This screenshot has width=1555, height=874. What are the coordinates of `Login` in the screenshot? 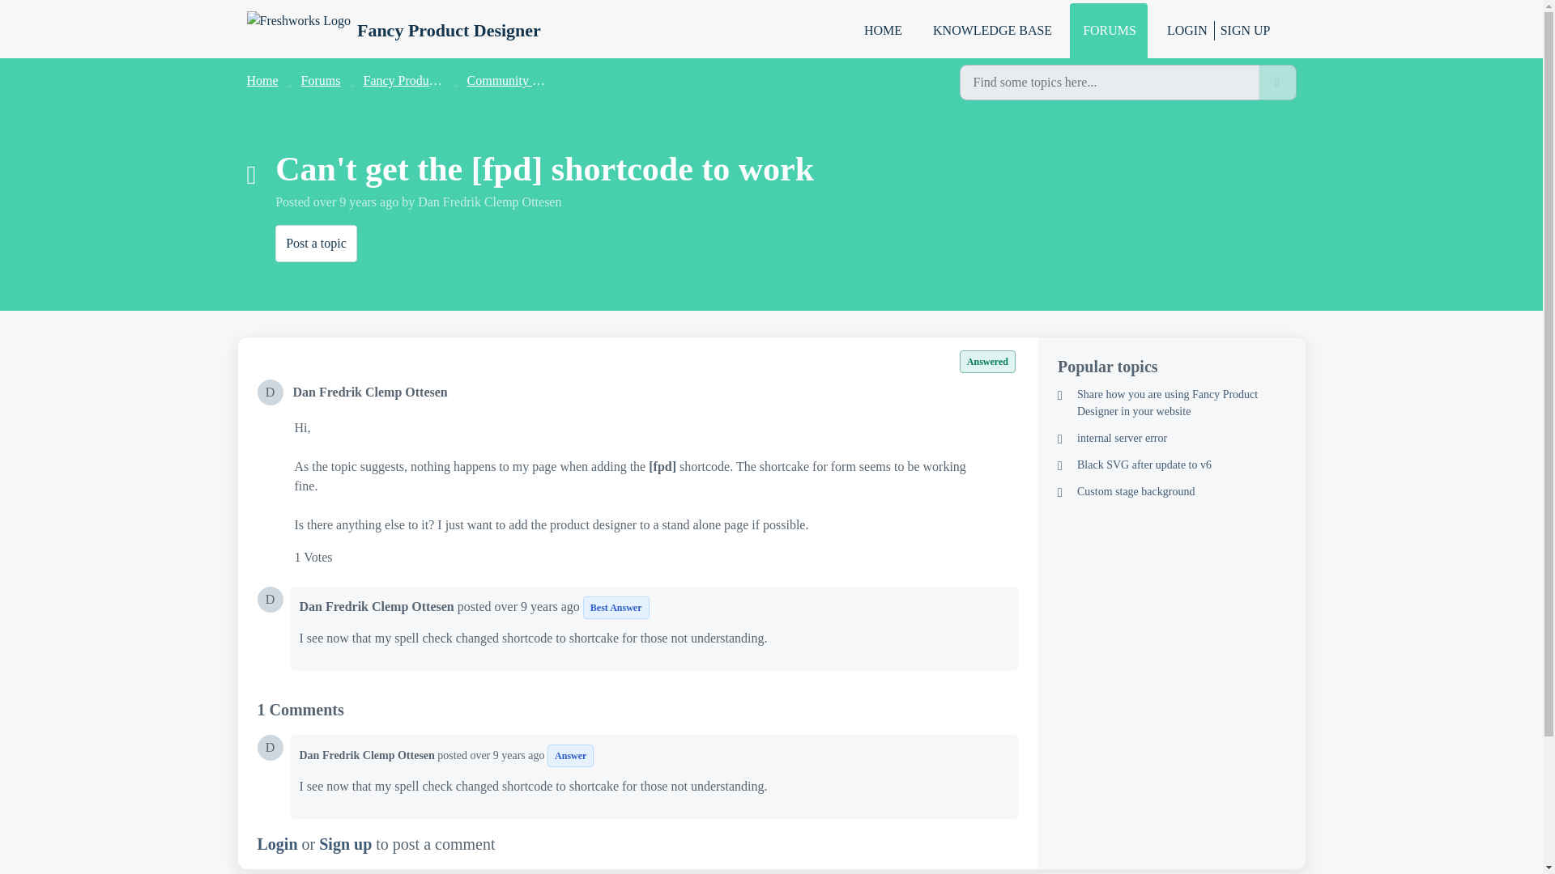 It's located at (278, 844).